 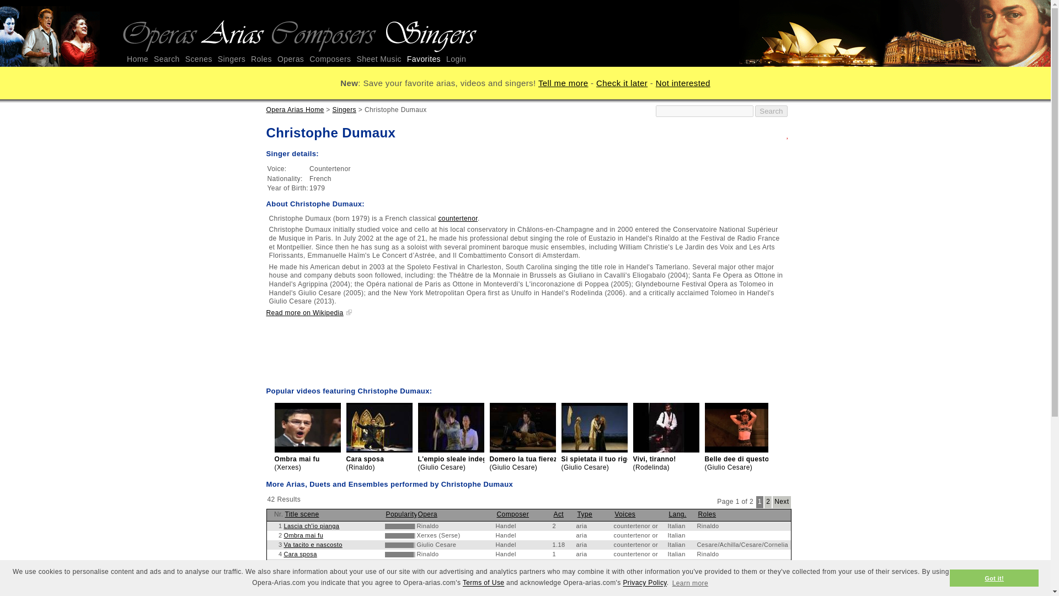 What do you see at coordinates (308, 312) in the screenshot?
I see `Read more on Wikipedia` at bounding box center [308, 312].